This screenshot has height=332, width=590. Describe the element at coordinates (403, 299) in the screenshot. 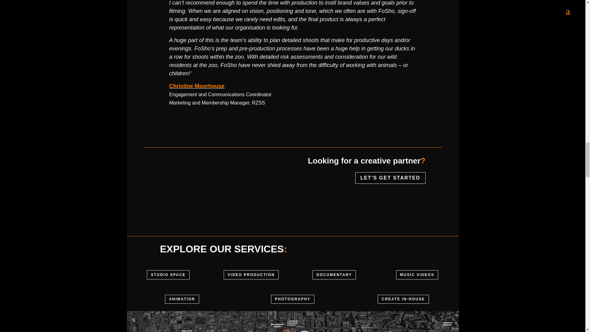

I see `CREATE IN-HOUSE` at that location.